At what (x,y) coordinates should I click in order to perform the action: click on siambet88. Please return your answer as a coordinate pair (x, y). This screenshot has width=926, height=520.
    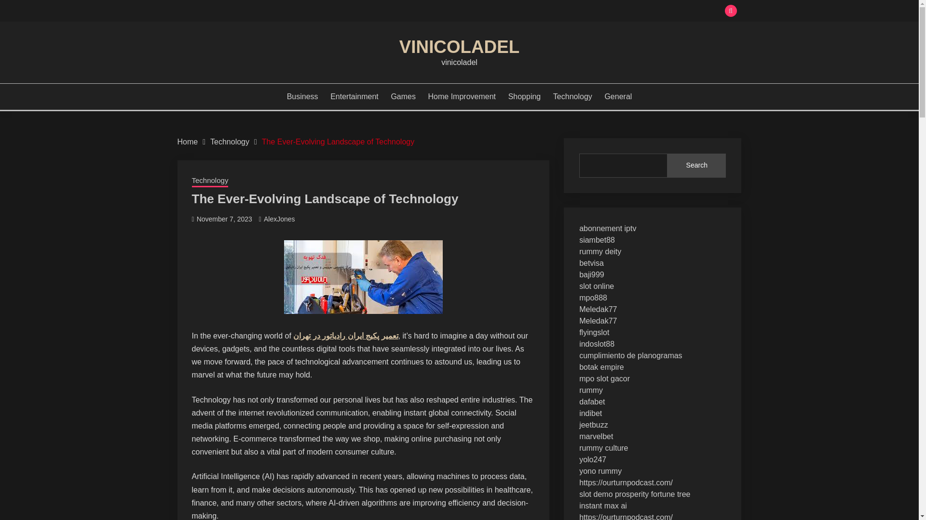
    Looking at the image, I should click on (597, 240).